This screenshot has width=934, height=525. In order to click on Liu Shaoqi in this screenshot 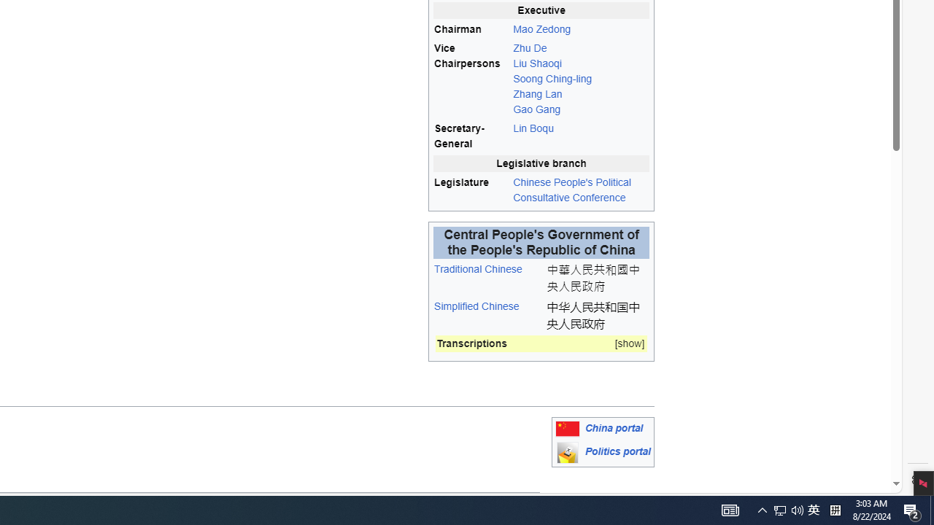, I will do `click(537, 63)`.